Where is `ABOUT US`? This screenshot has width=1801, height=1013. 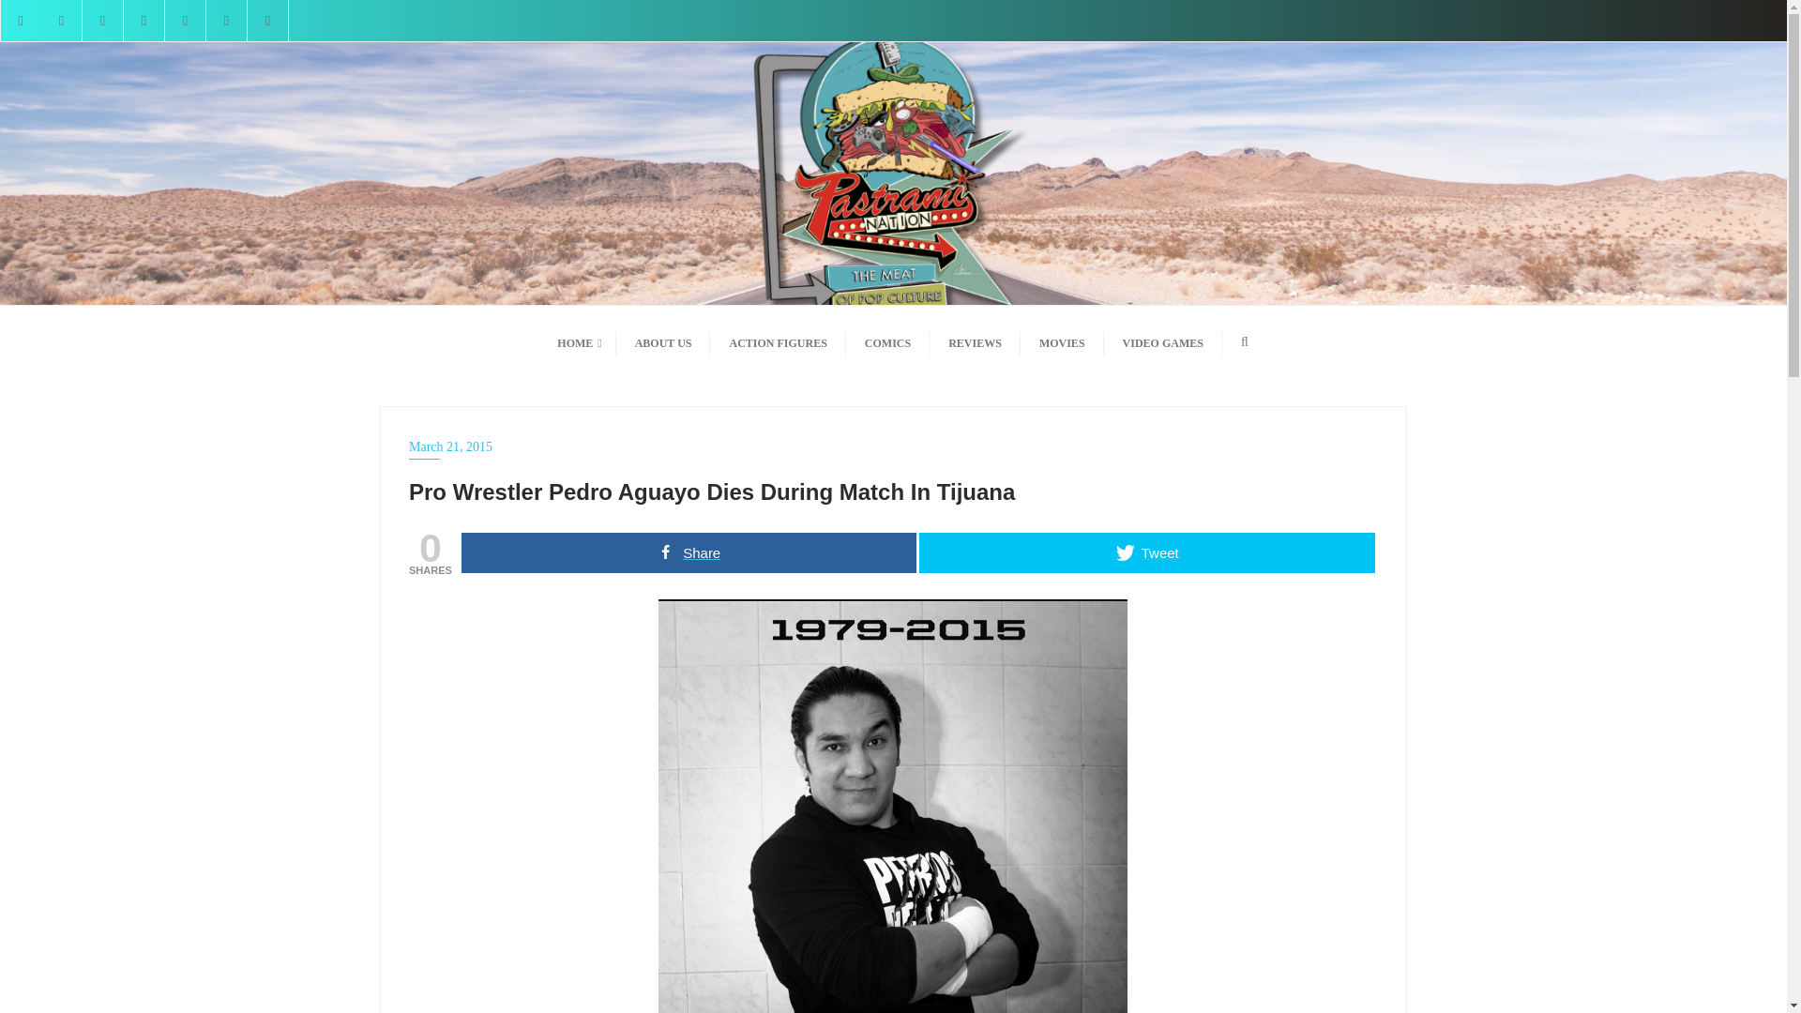
ABOUT US is located at coordinates (663, 341).